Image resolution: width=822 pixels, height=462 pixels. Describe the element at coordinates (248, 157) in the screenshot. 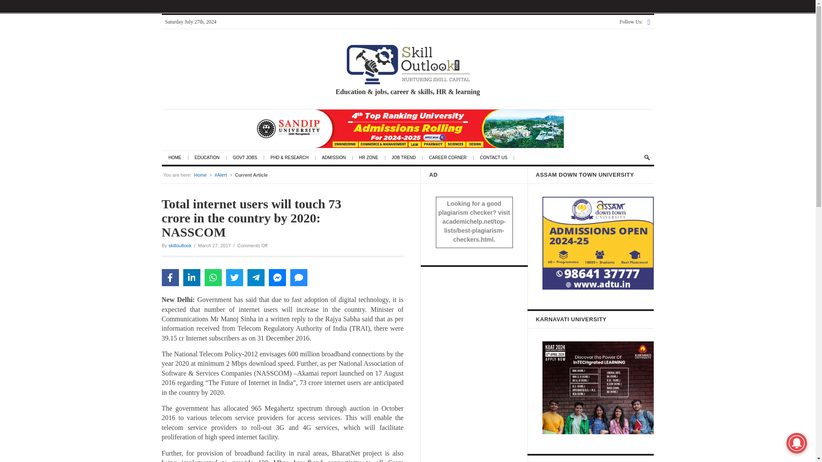

I see `GOVT JOBS` at that location.